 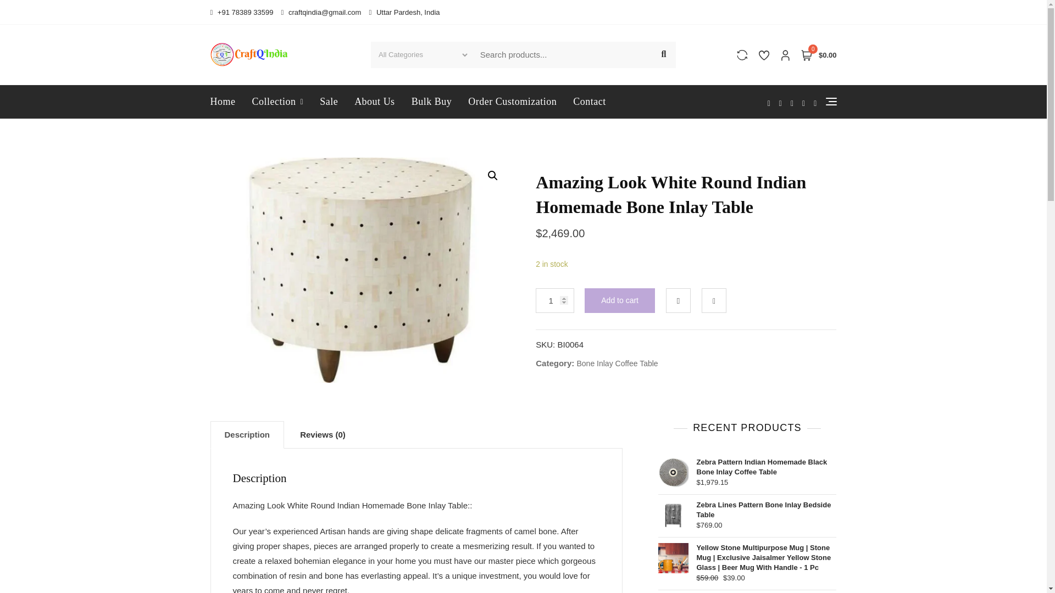 I want to click on Collection, so click(x=278, y=102).